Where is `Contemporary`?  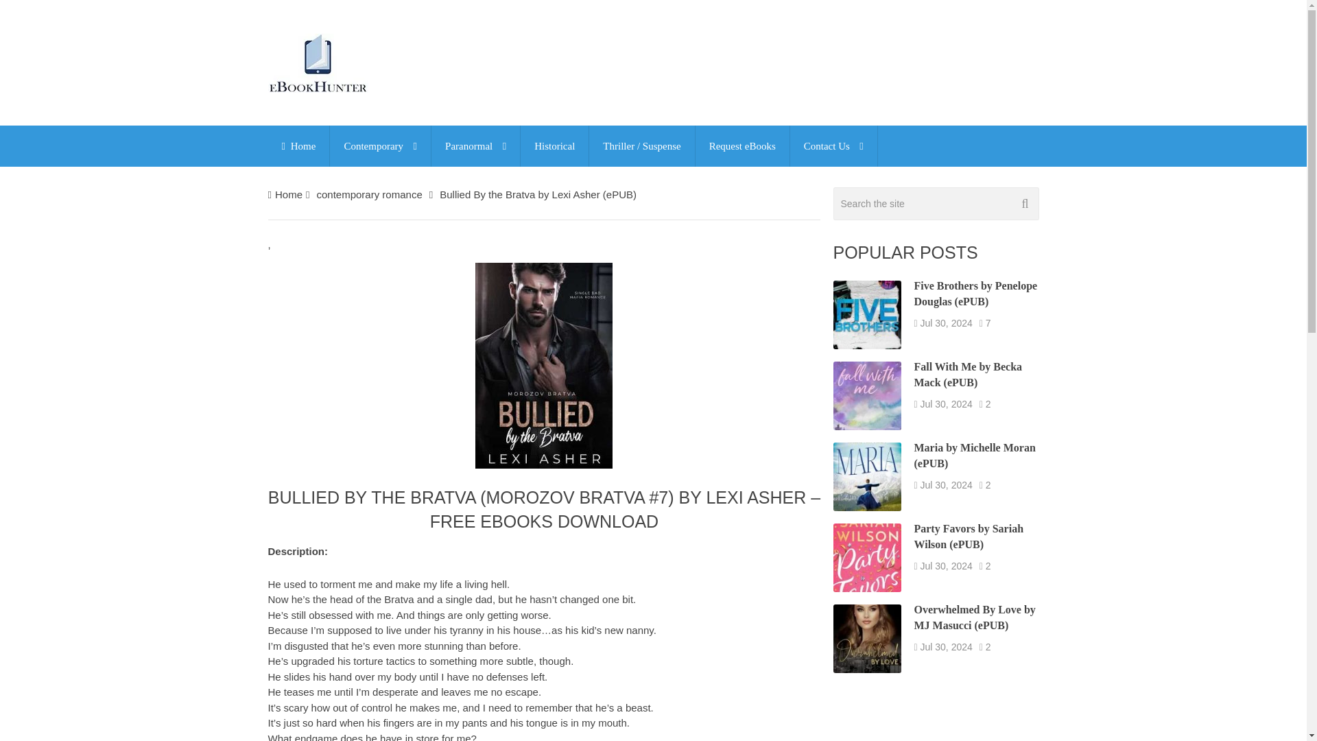 Contemporary is located at coordinates (380, 145).